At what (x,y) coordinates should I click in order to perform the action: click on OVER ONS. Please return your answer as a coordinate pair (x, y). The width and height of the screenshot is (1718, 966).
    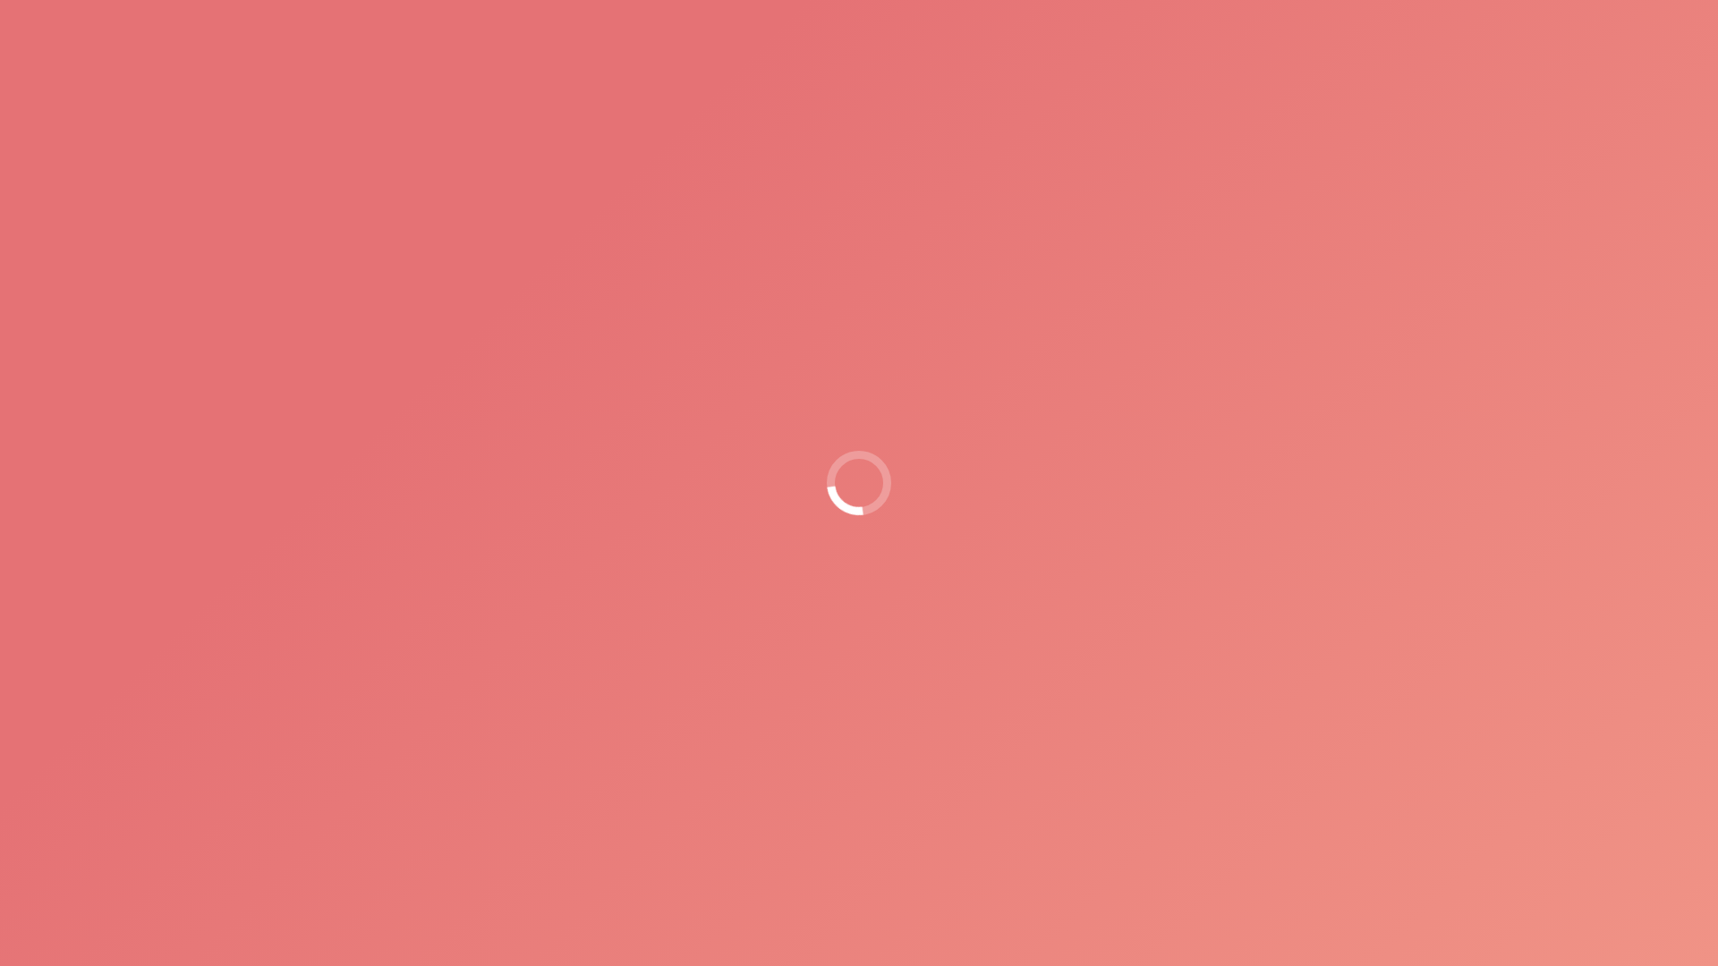
    Looking at the image, I should click on (907, 73).